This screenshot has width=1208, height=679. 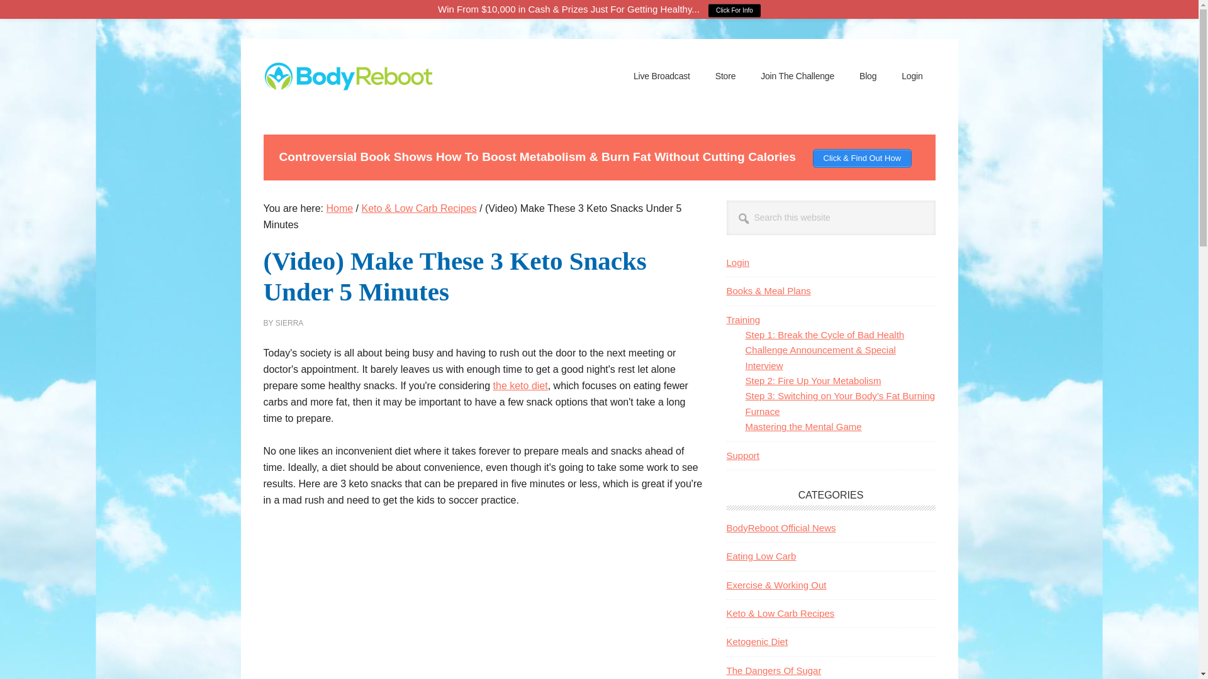 What do you see at coordinates (868, 75) in the screenshot?
I see `Blog` at bounding box center [868, 75].